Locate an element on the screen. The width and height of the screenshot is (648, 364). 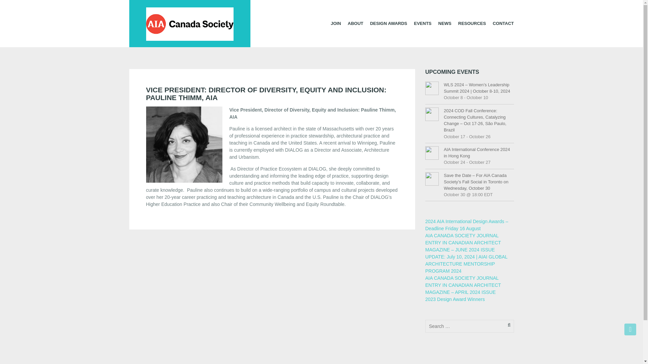
2023 Design Award Winners is located at coordinates (455, 299).